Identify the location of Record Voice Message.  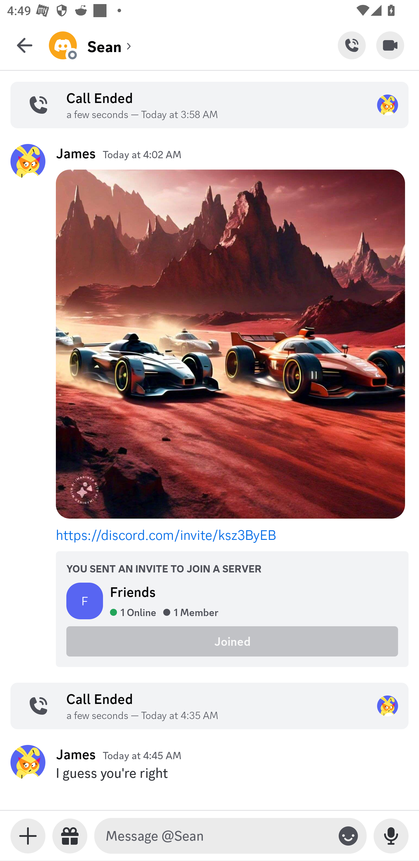
(391, 836).